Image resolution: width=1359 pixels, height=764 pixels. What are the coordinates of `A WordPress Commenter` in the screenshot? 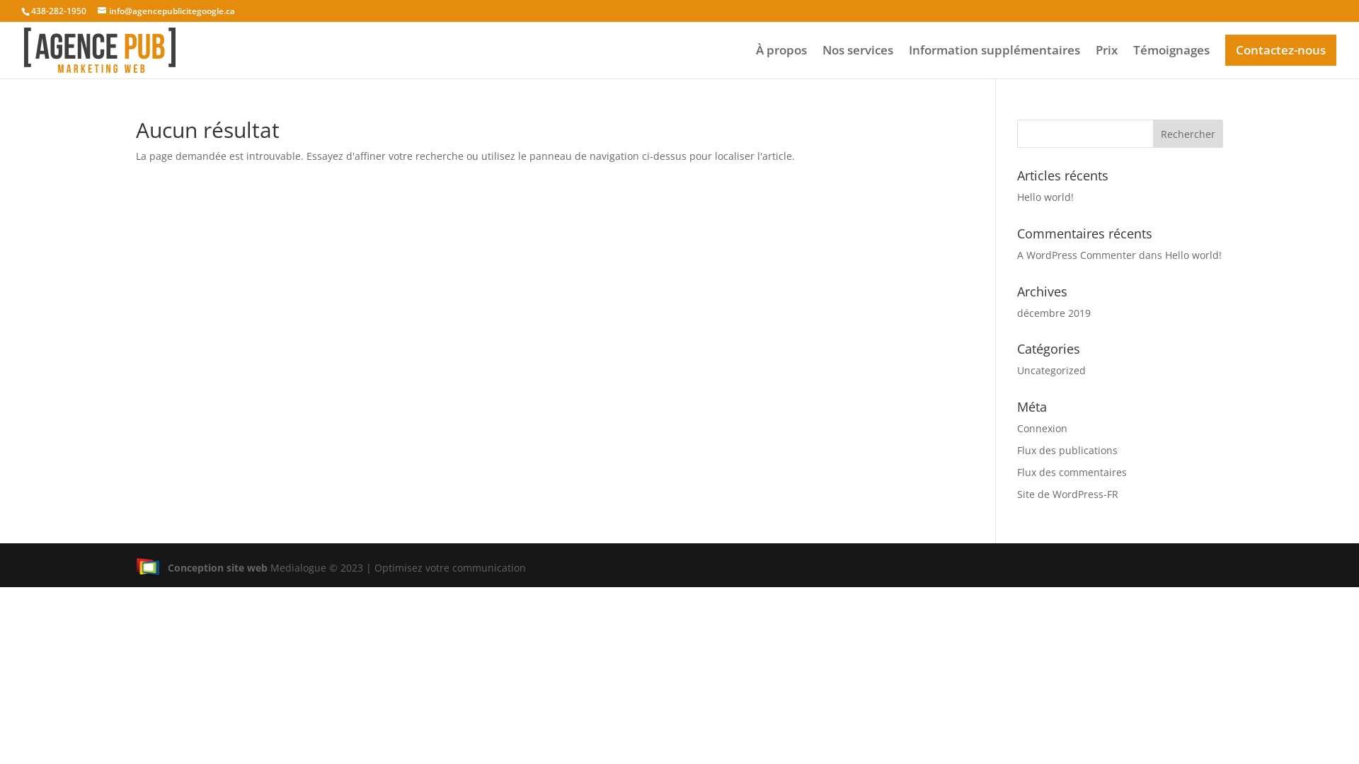 It's located at (1077, 255).